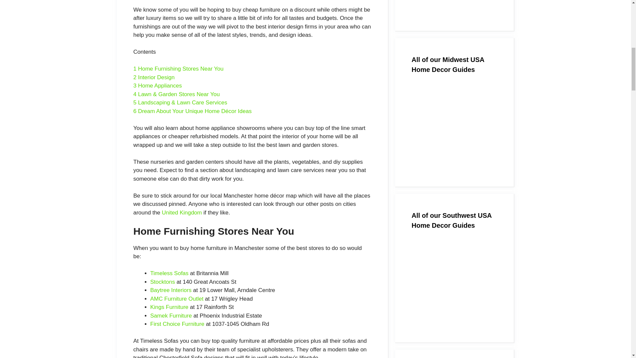 The image size is (636, 358). I want to click on Stocktons, so click(163, 282).